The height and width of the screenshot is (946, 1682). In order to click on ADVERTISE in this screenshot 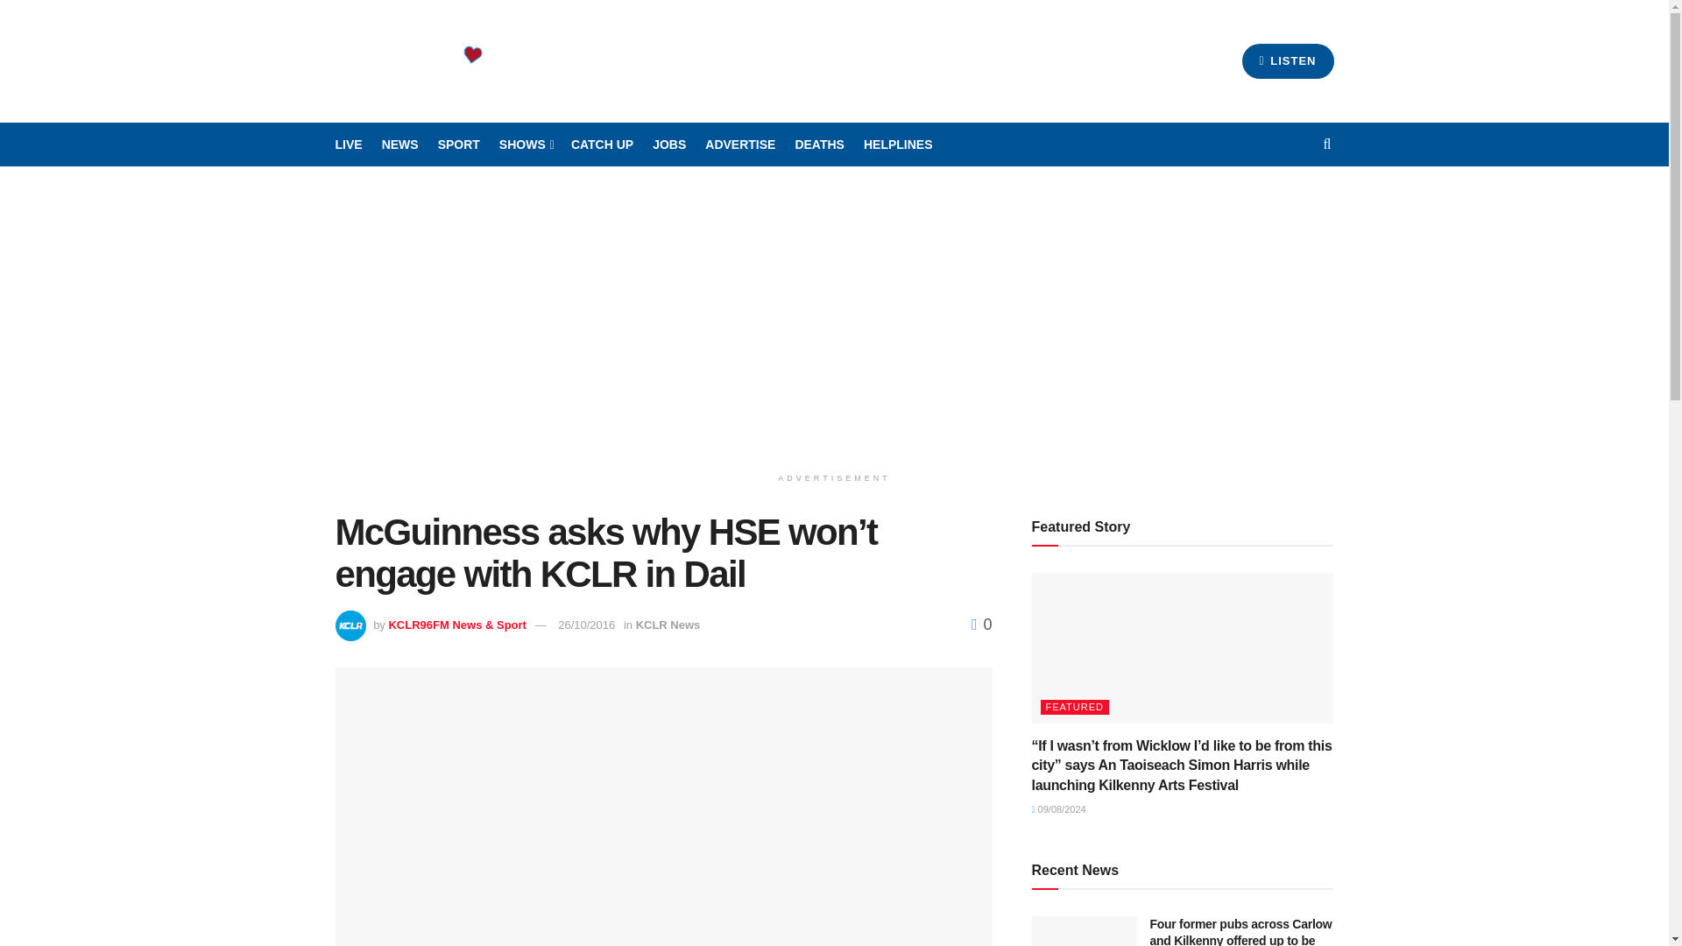, I will do `click(739, 145)`.